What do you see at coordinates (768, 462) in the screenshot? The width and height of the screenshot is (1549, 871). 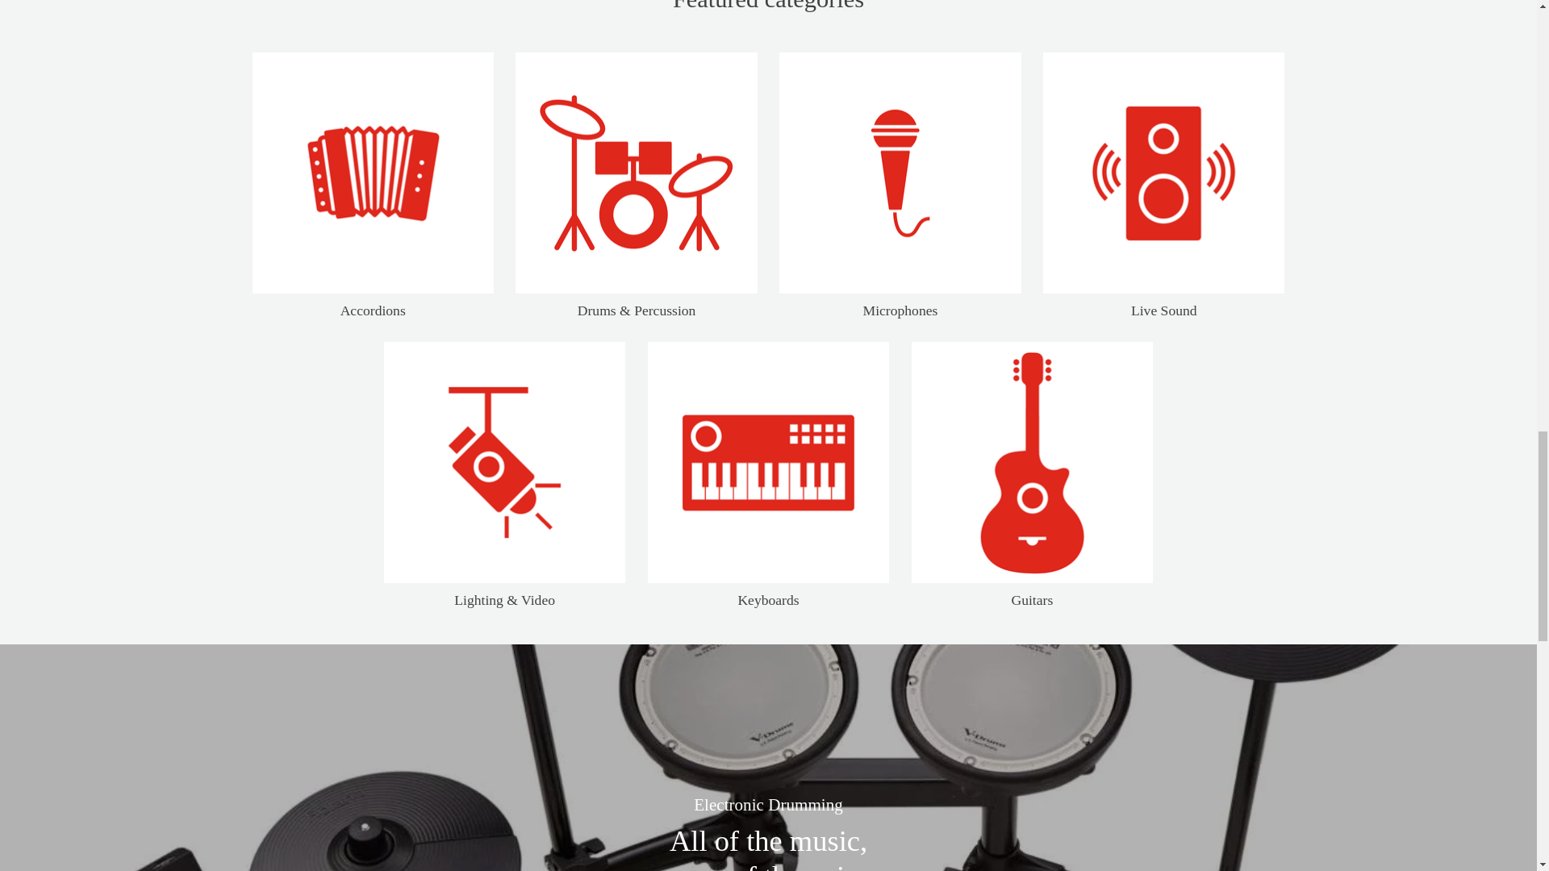 I see `Keyboards` at bounding box center [768, 462].